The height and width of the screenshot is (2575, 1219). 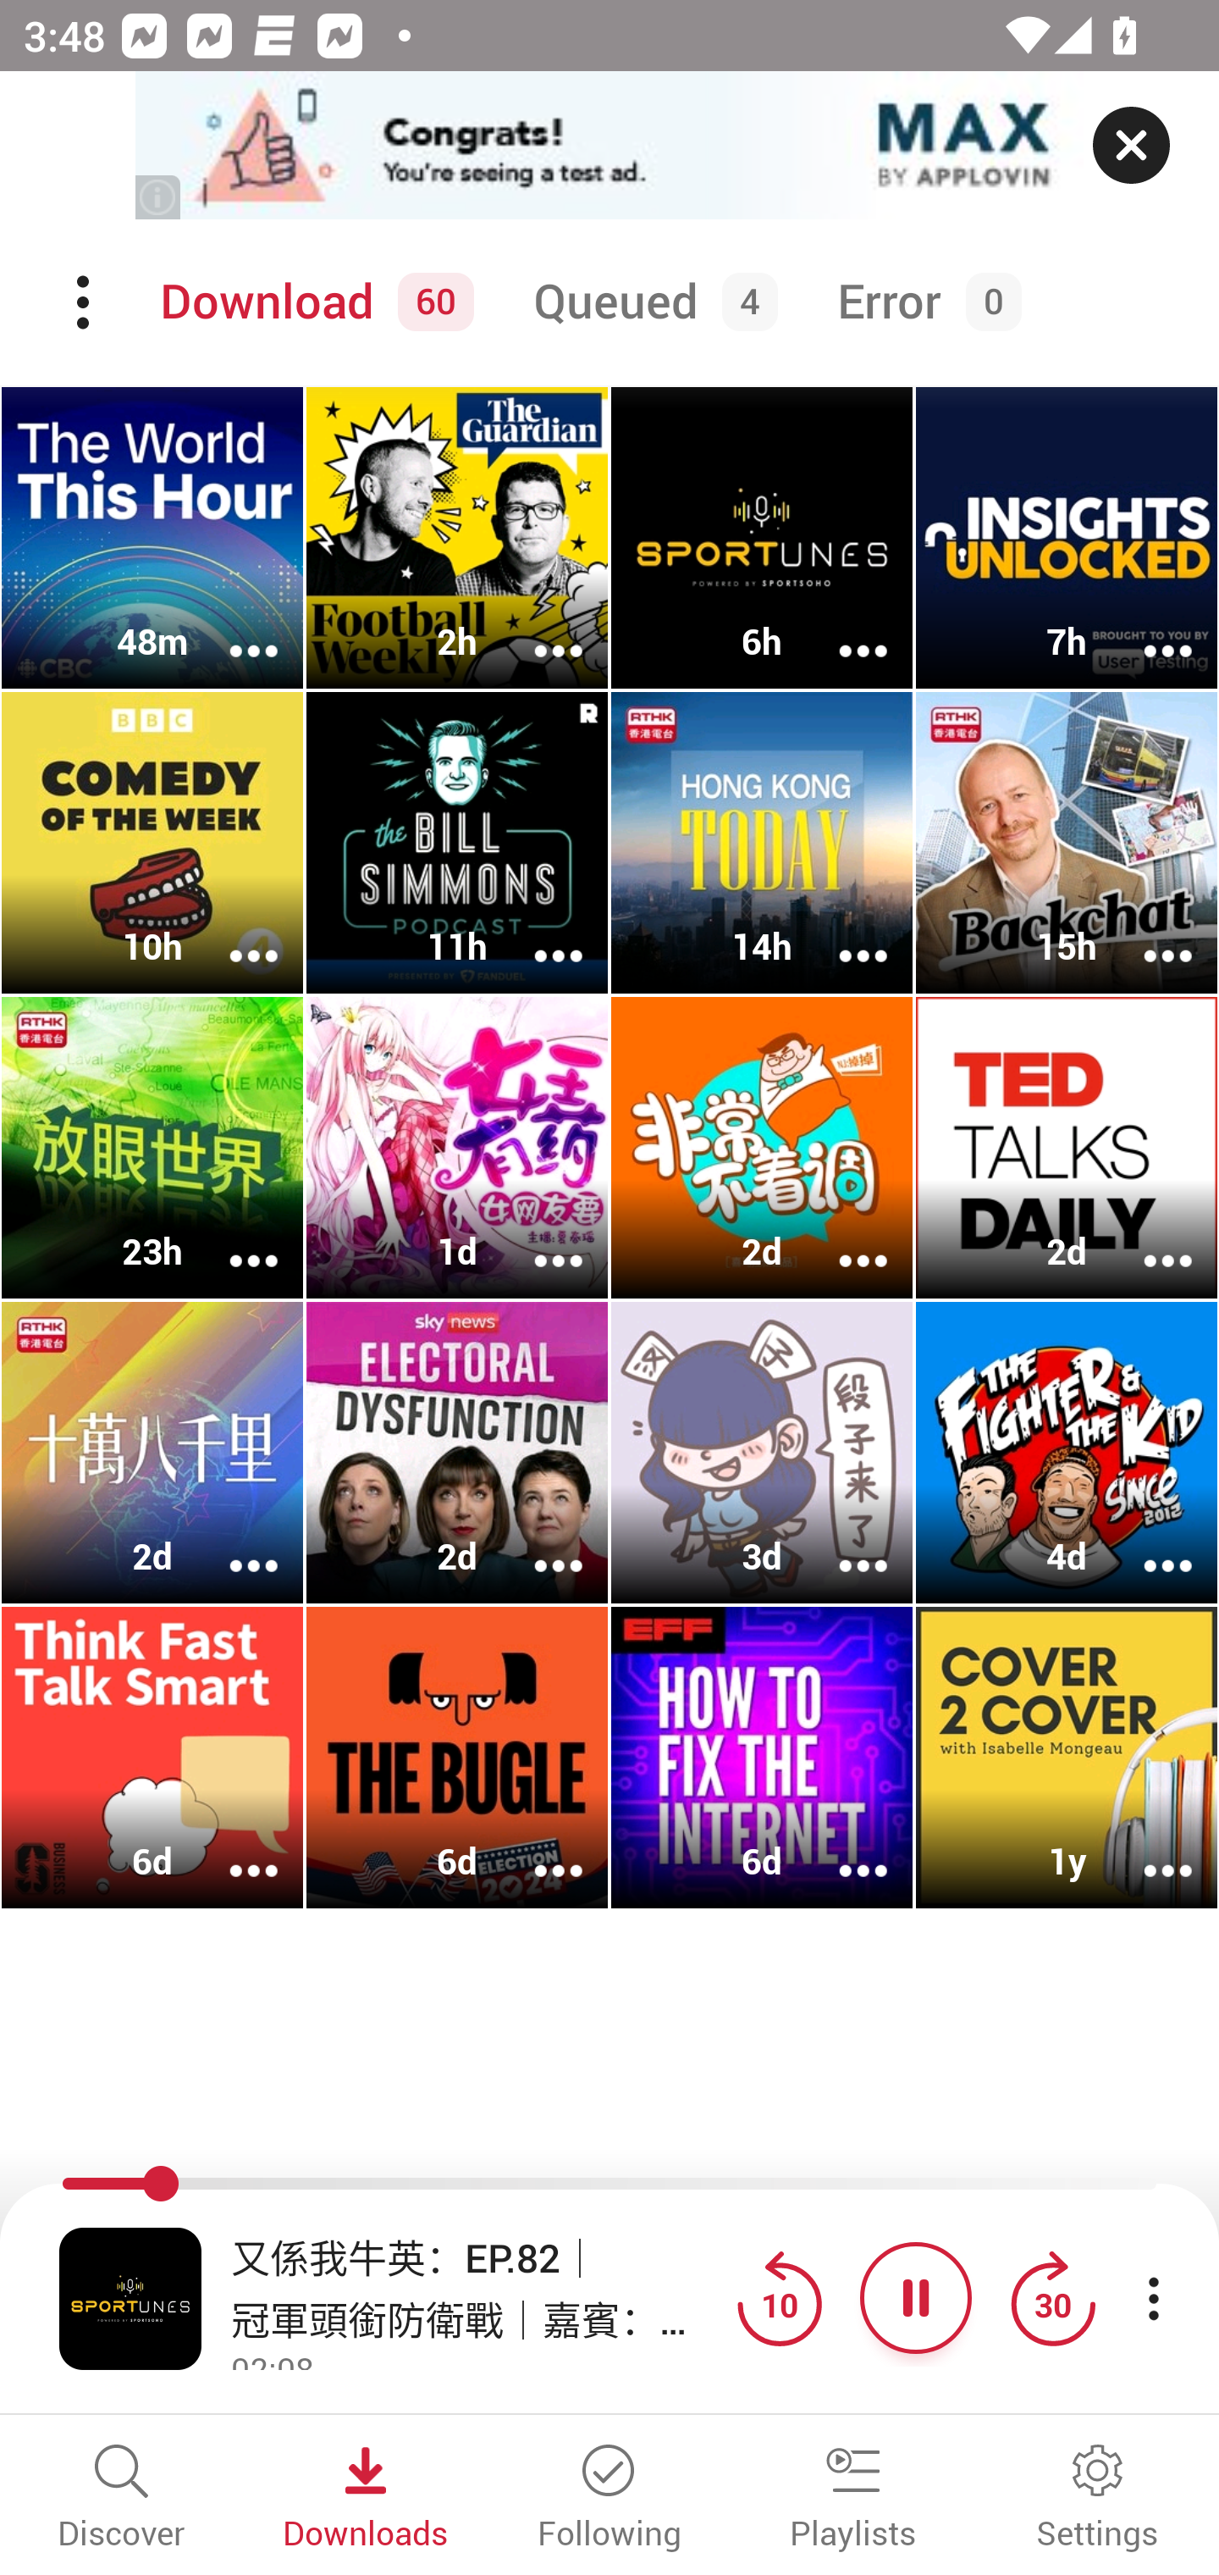 I want to click on Open fullscreen player, so click(x=130, y=2297).